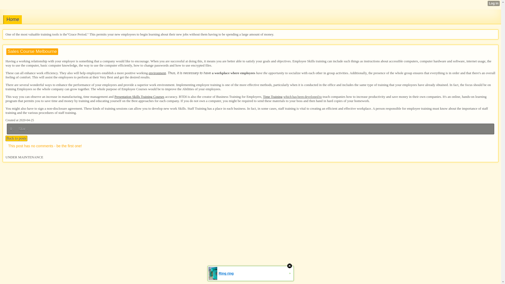  What do you see at coordinates (139, 96) in the screenshot?
I see `Presentation Skills Training Courses` at bounding box center [139, 96].